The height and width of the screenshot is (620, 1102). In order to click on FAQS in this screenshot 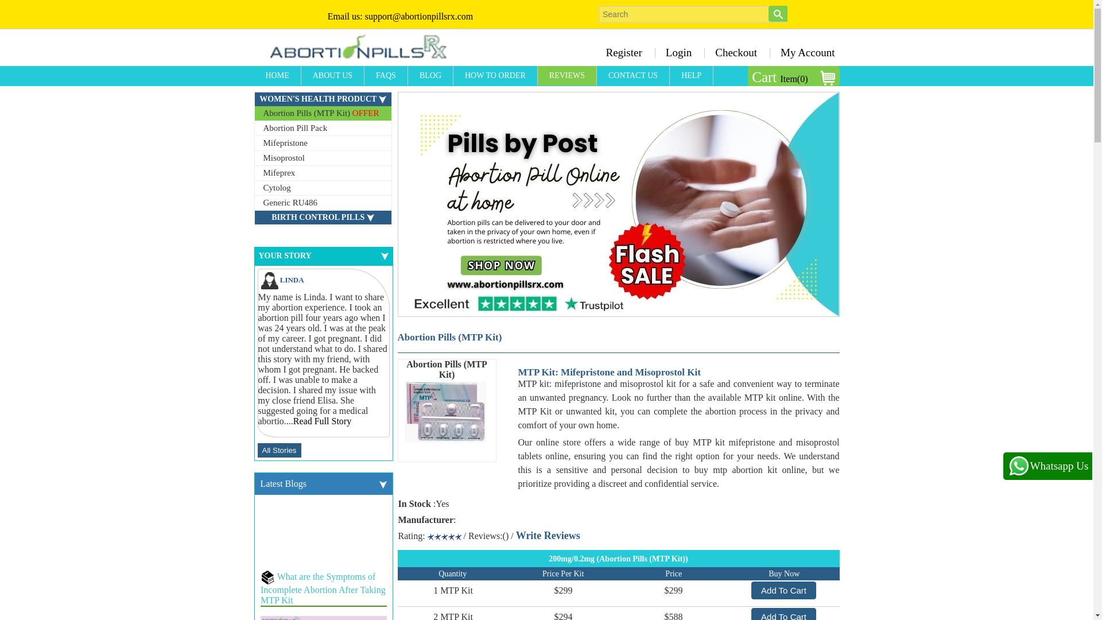, I will do `click(386, 76)`.